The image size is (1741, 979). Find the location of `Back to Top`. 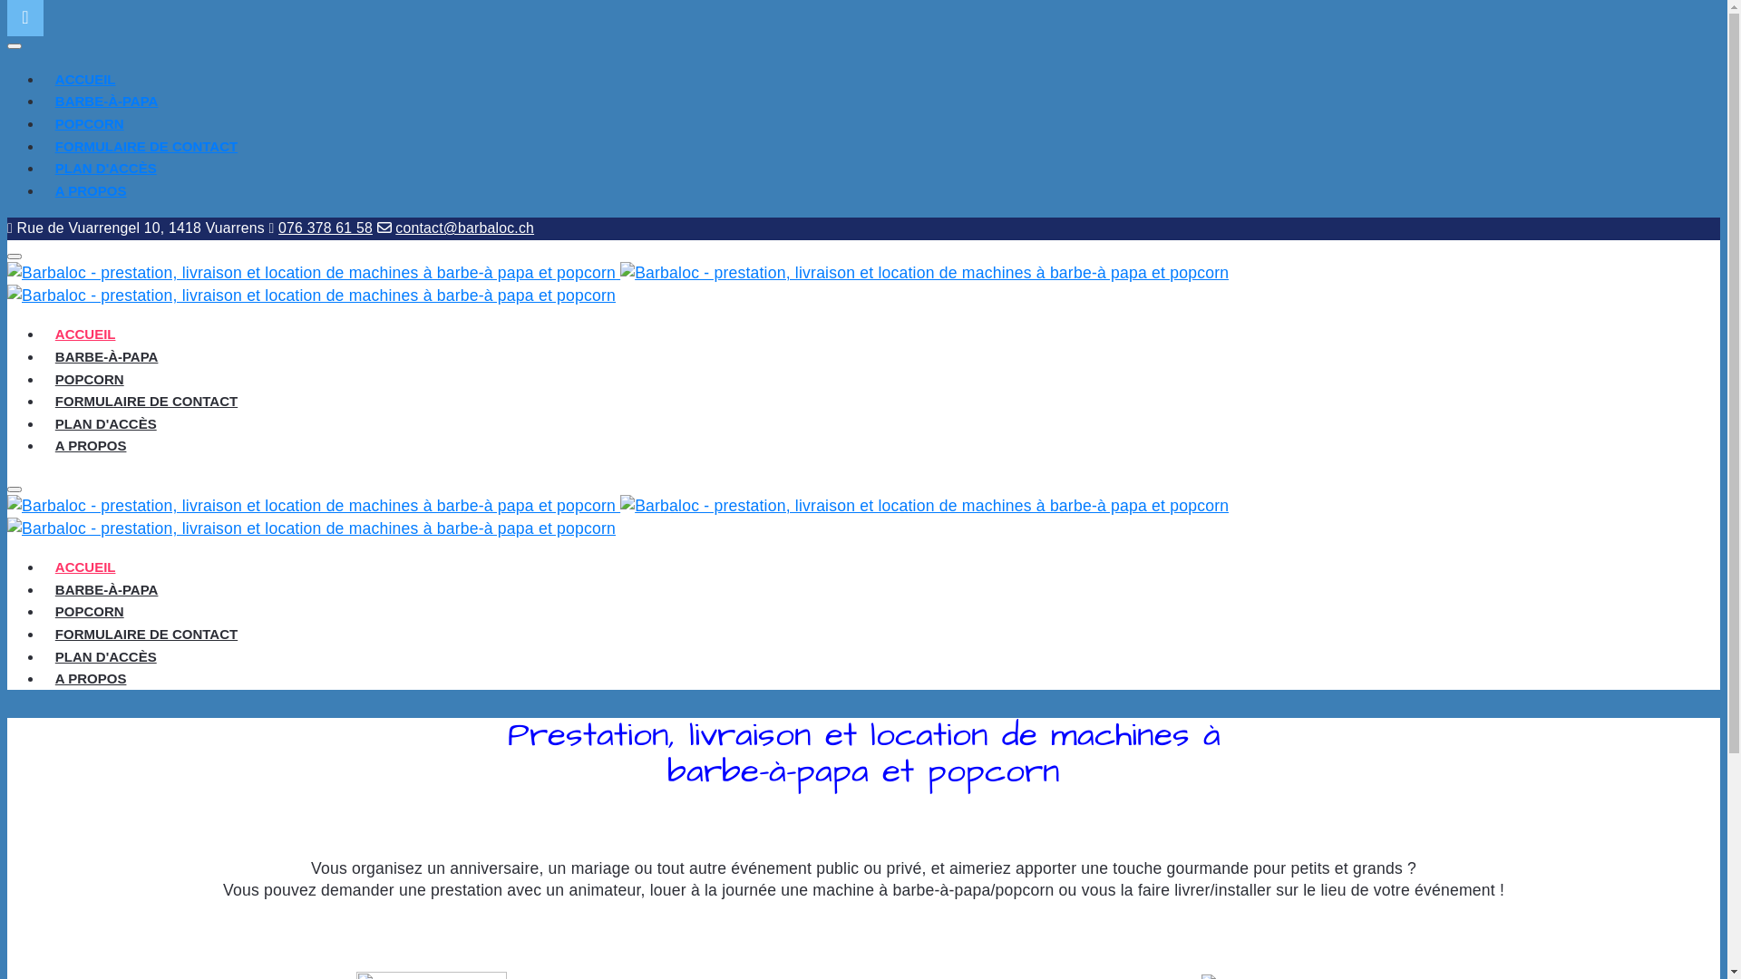

Back to Top is located at coordinates (25, 18).